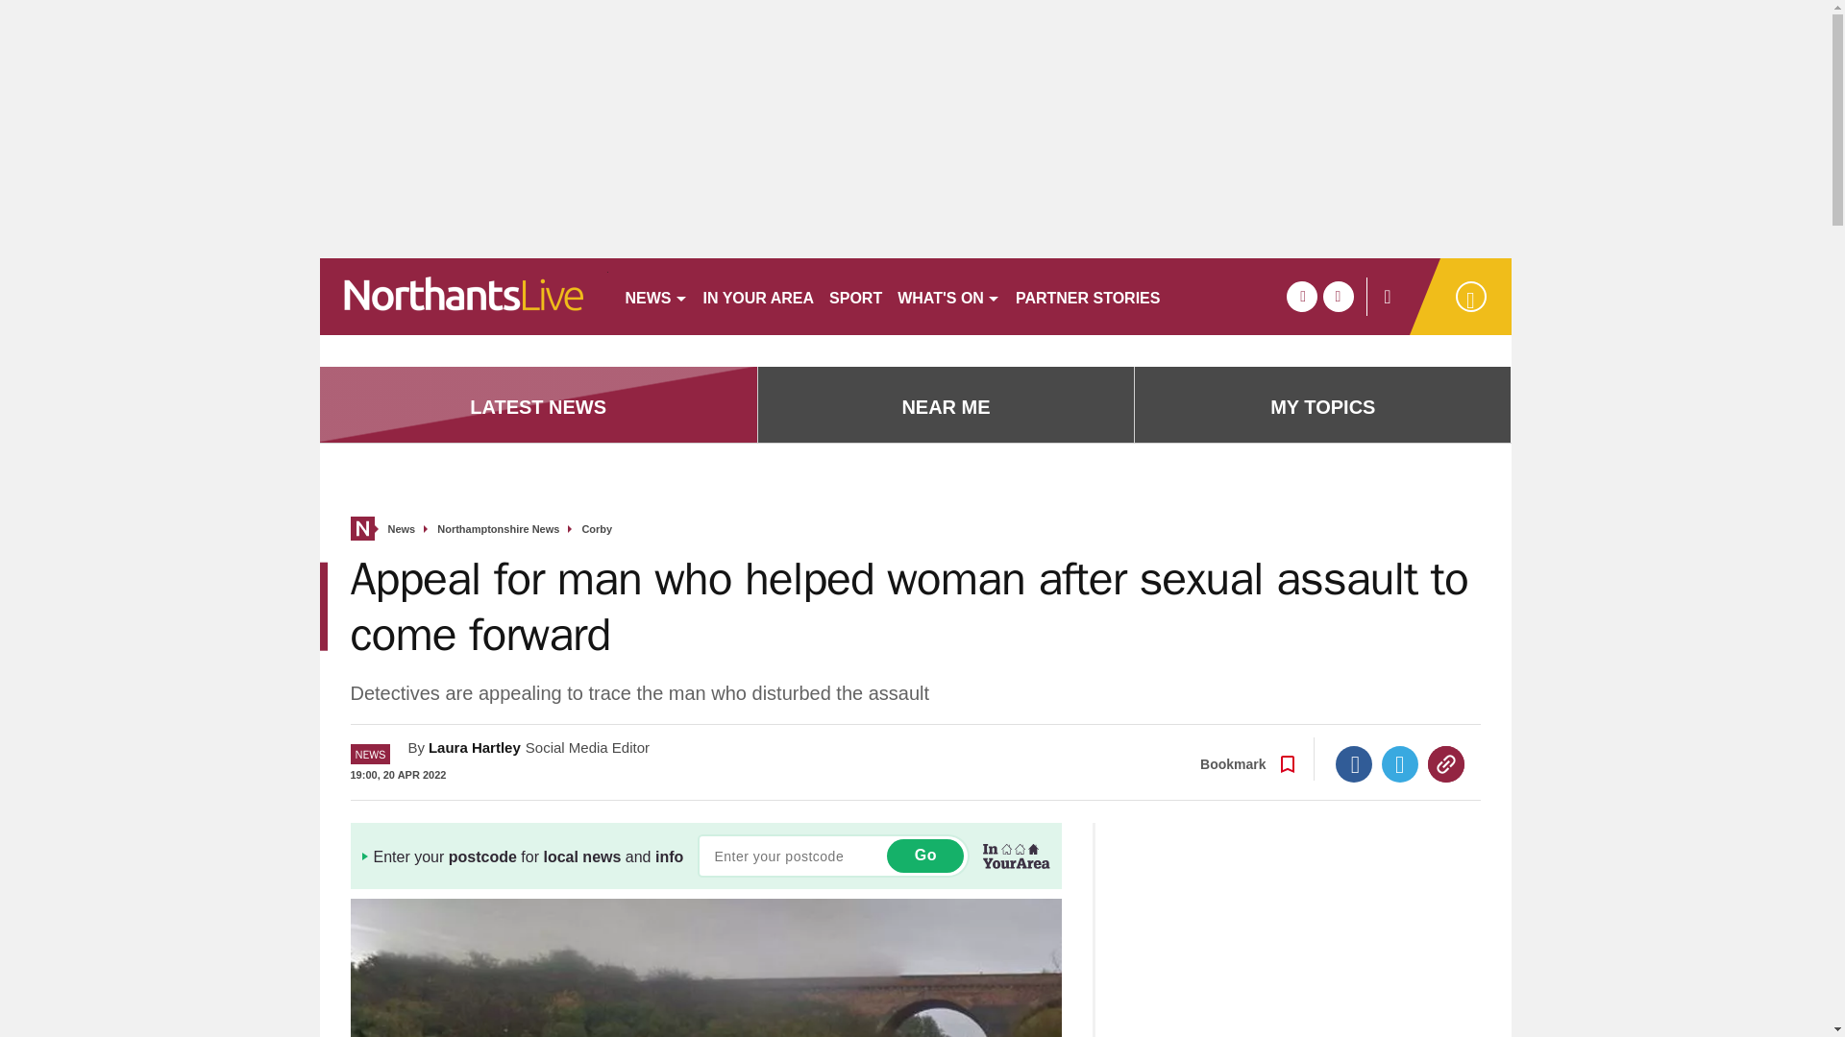 Image resolution: width=1845 pixels, height=1037 pixels. What do you see at coordinates (498, 530) in the screenshot?
I see `Northamptonshire News` at bounding box center [498, 530].